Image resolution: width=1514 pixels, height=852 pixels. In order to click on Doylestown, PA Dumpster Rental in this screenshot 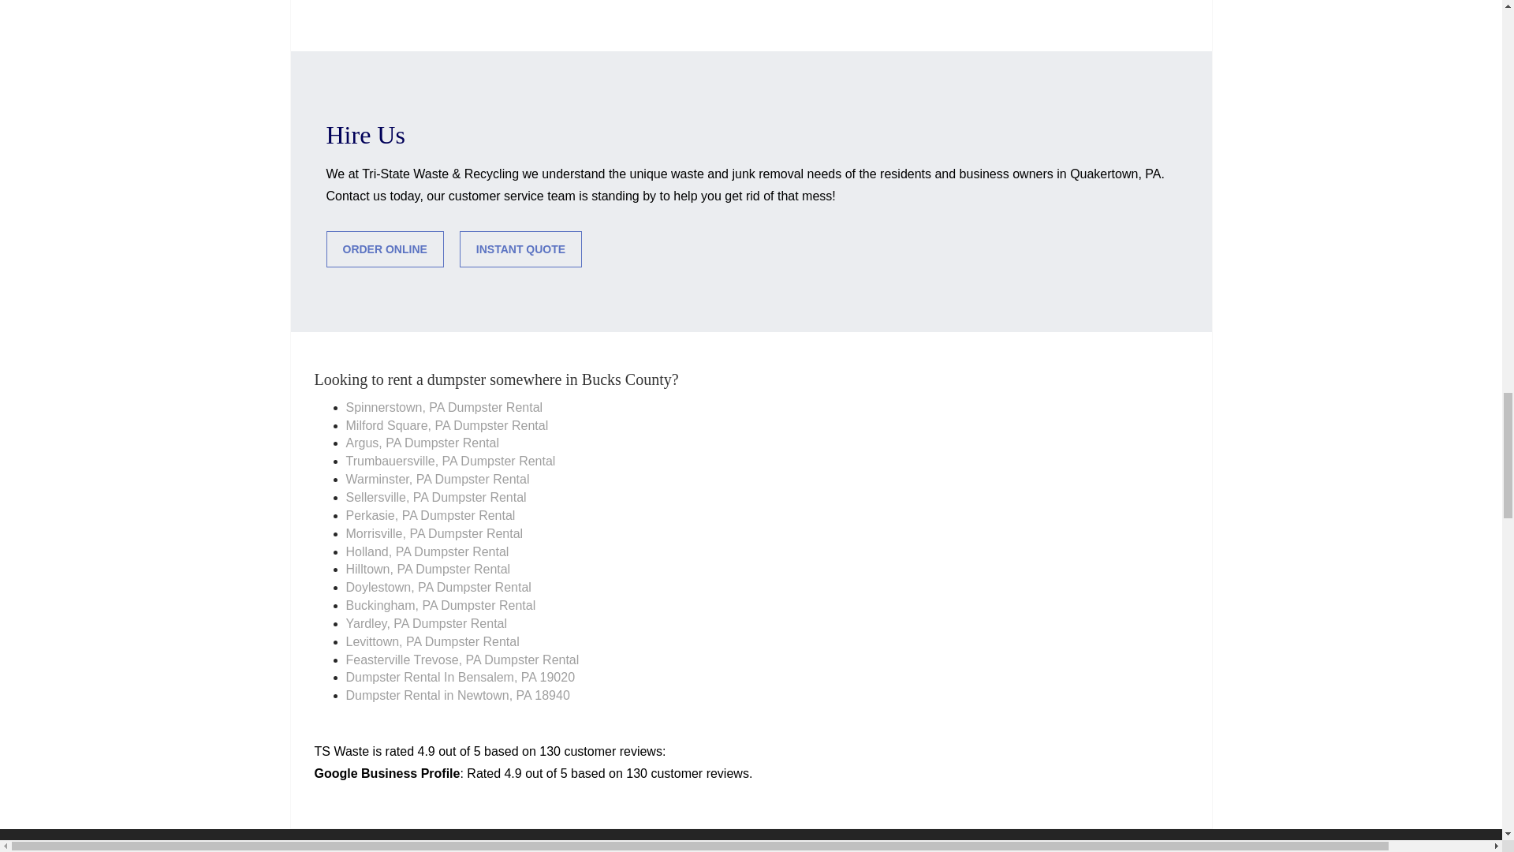, I will do `click(438, 589)`.